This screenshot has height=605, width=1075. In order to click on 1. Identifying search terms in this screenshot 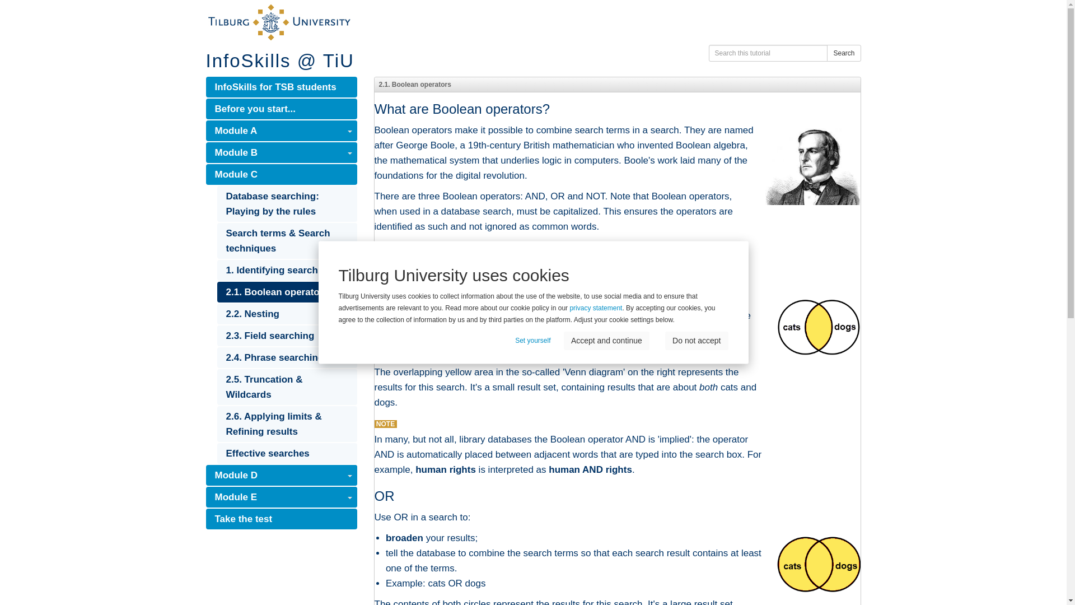, I will do `click(287, 270)`.